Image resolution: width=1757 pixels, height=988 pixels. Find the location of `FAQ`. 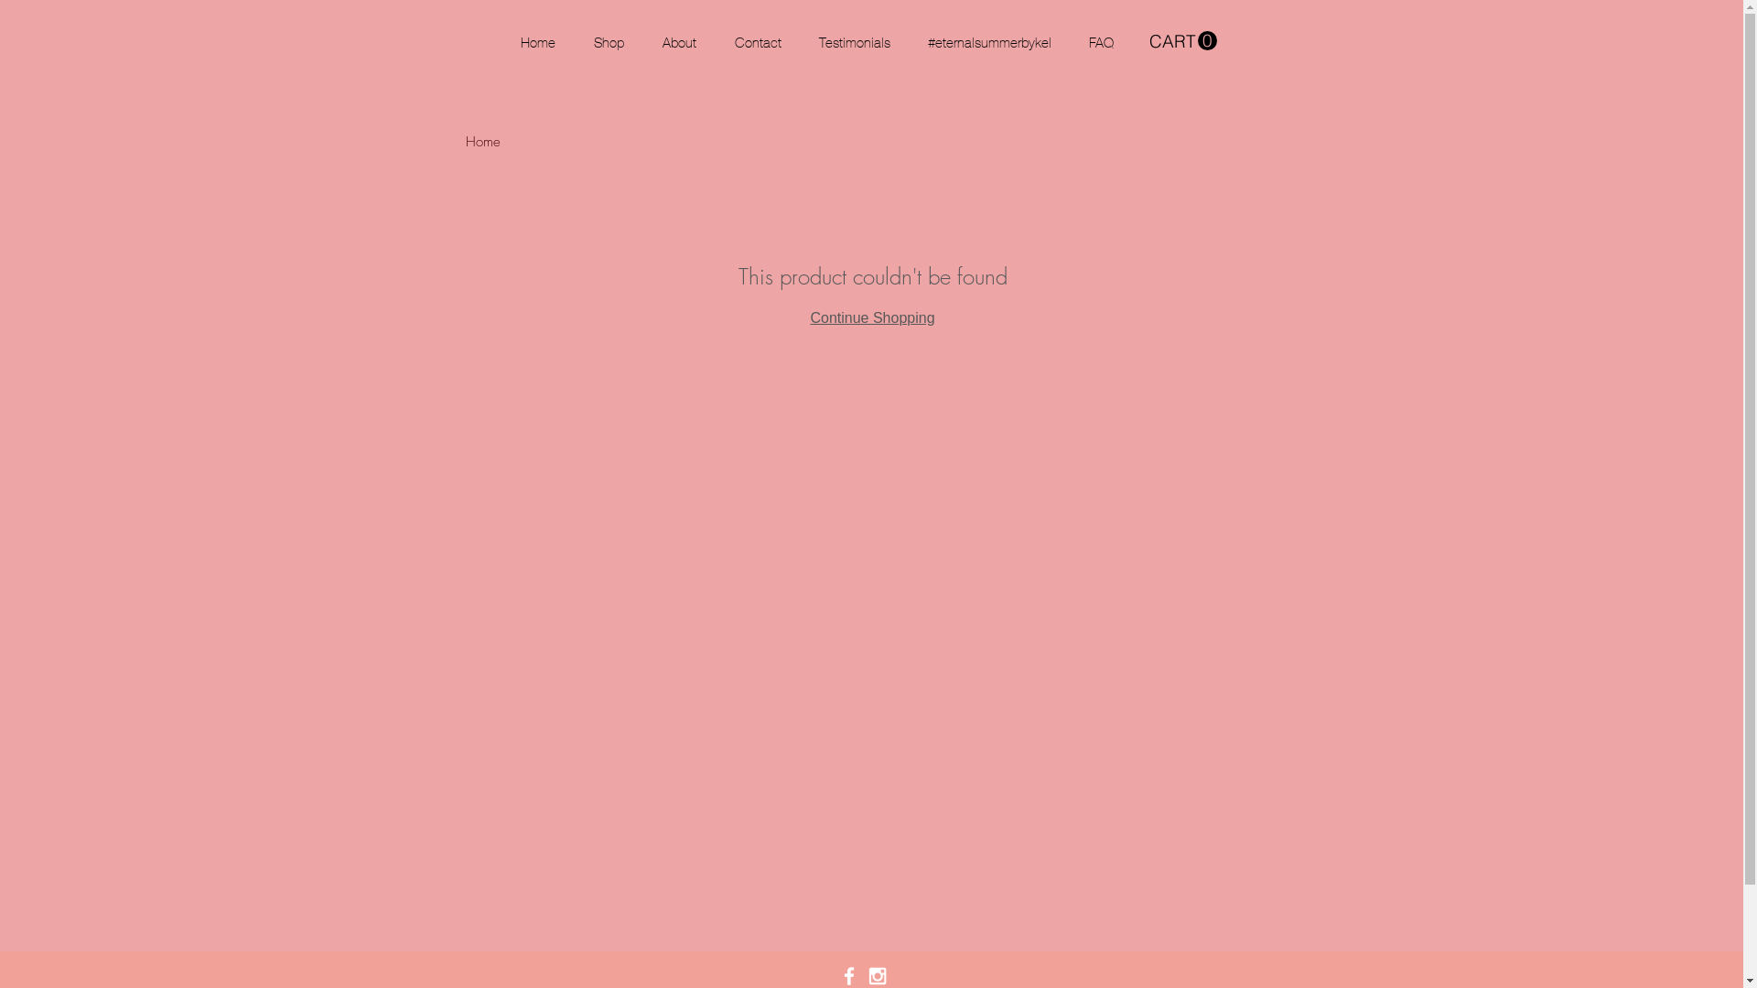

FAQ is located at coordinates (1118, 42).